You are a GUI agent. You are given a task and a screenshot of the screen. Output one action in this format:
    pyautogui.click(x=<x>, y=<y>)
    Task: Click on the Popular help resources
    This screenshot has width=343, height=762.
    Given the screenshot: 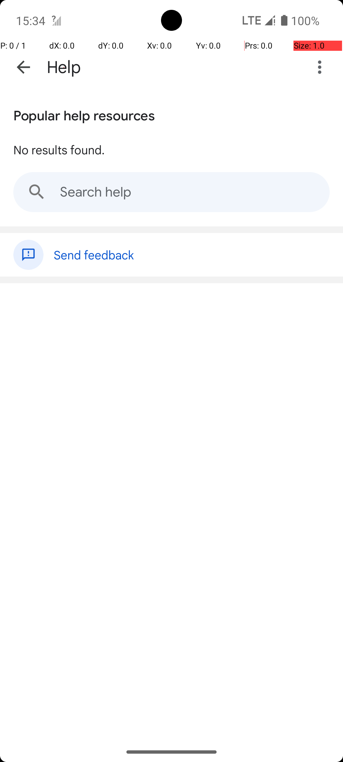 What is the action you would take?
    pyautogui.click(x=84, y=114)
    